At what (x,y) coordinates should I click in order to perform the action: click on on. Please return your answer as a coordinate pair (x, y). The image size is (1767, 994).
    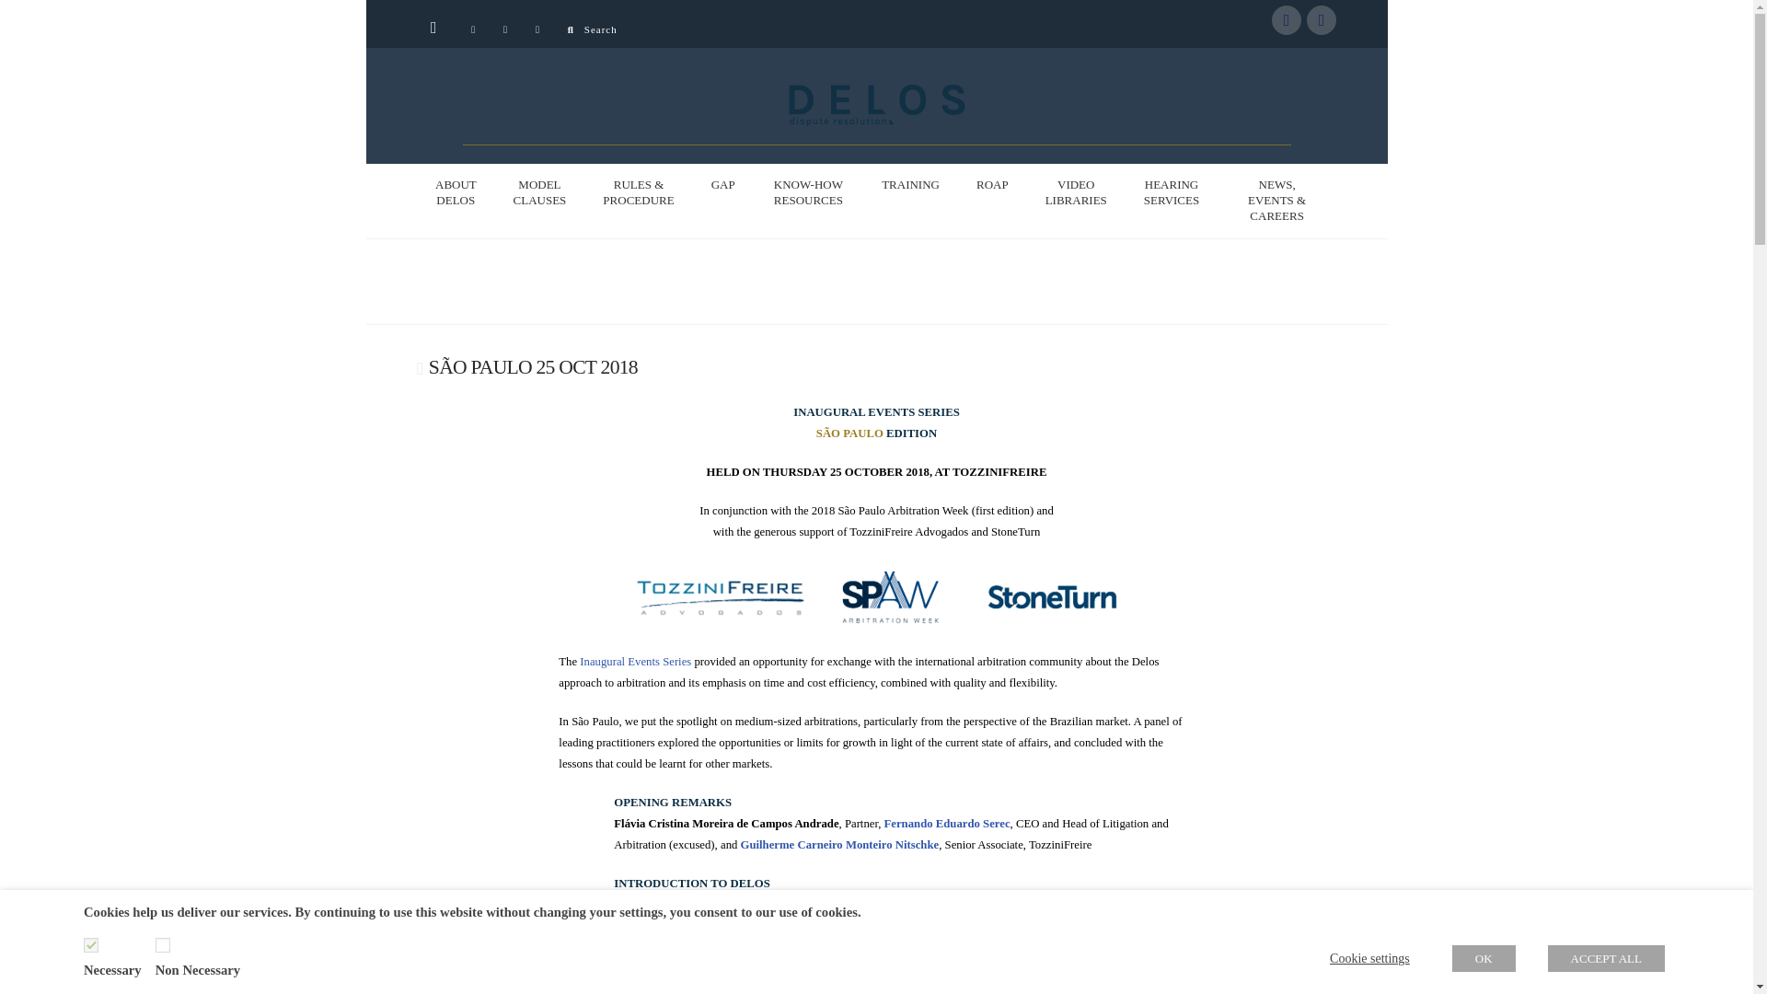
    Looking at the image, I should click on (162, 944).